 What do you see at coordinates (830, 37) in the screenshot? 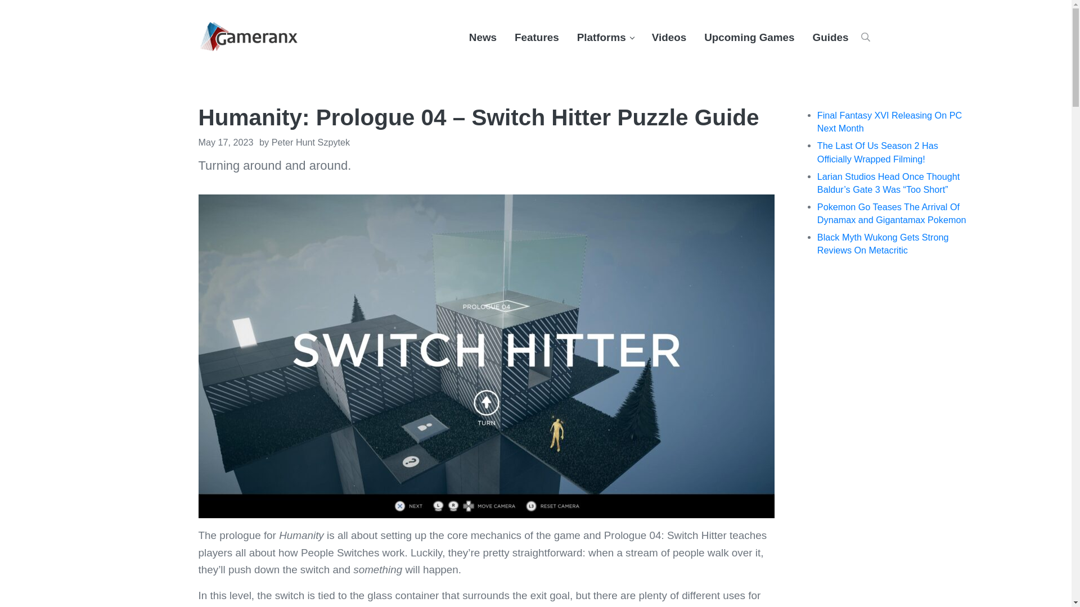
I see `Guides` at bounding box center [830, 37].